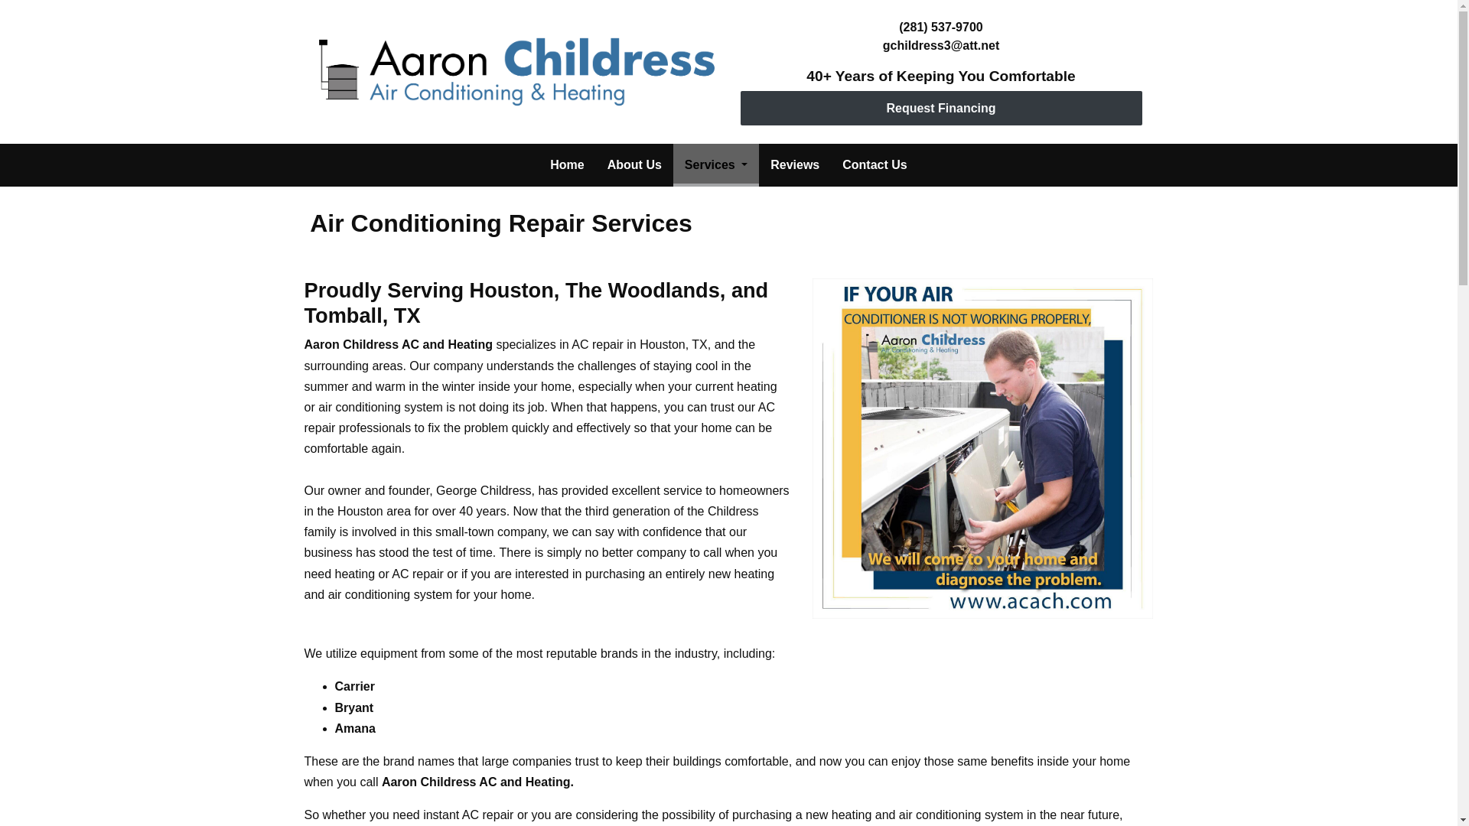 Image resolution: width=1469 pixels, height=826 pixels. What do you see at coordinates (566, 165) in the screenshot?
I see `Home` at bounding box center [566, 165].